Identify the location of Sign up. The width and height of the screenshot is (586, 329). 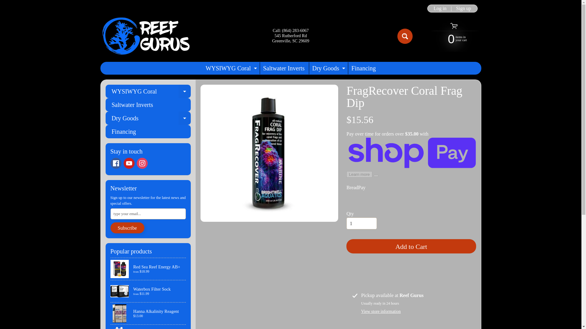
(230, 68).